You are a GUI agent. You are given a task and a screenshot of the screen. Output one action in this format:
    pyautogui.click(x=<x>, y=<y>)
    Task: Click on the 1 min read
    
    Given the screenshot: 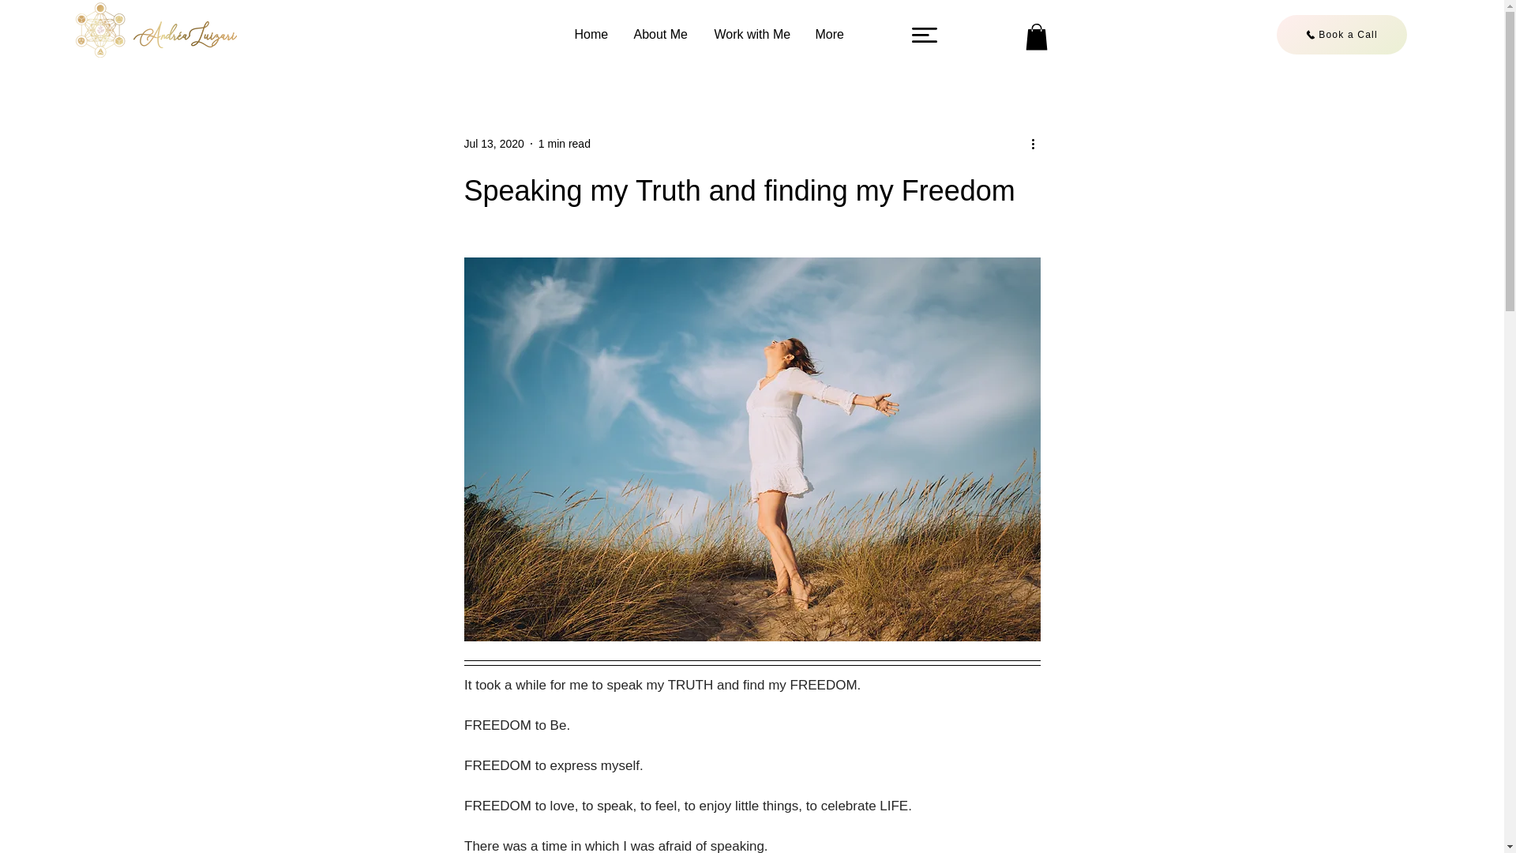 What is the action you would take?
    pyautogui.click(x=564, y=144)
    